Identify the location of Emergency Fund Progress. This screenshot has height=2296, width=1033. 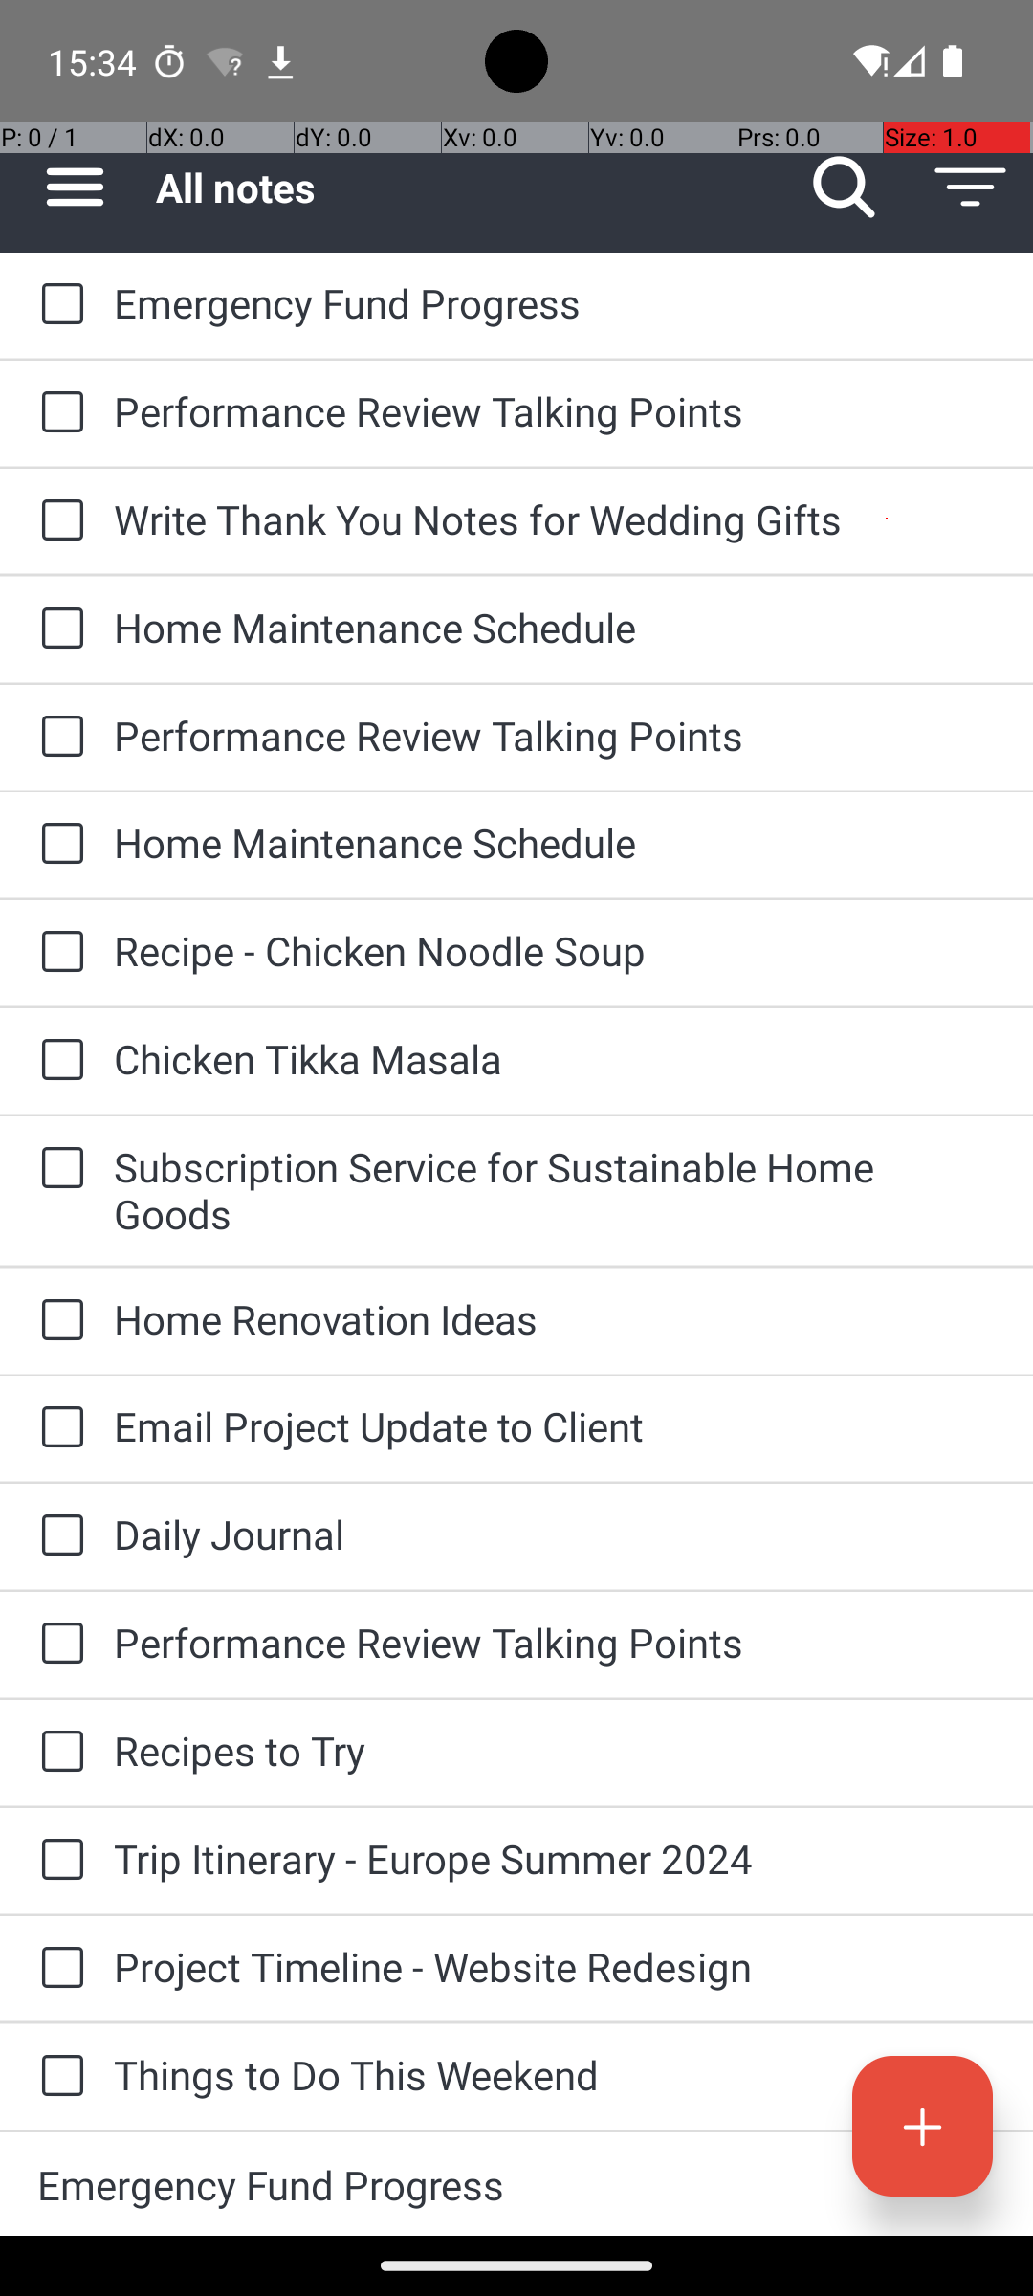
(555, 302).